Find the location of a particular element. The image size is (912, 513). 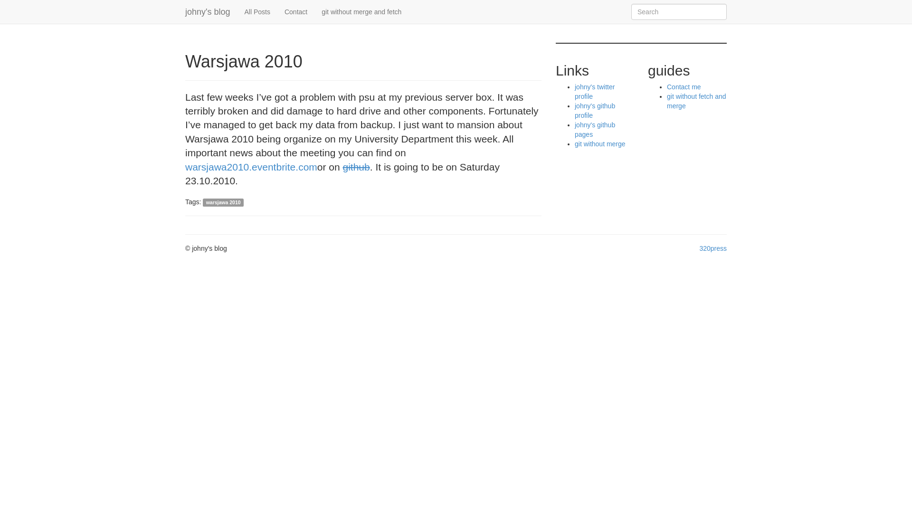

320press is located at coordinates (713, 248).